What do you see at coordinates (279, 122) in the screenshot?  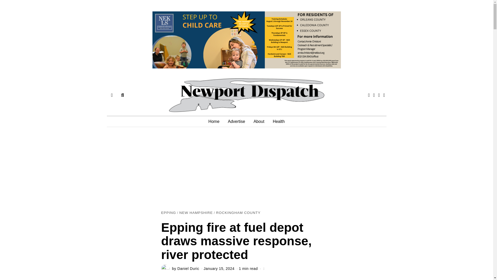 I see `Health` at bounding box center [279, 122].